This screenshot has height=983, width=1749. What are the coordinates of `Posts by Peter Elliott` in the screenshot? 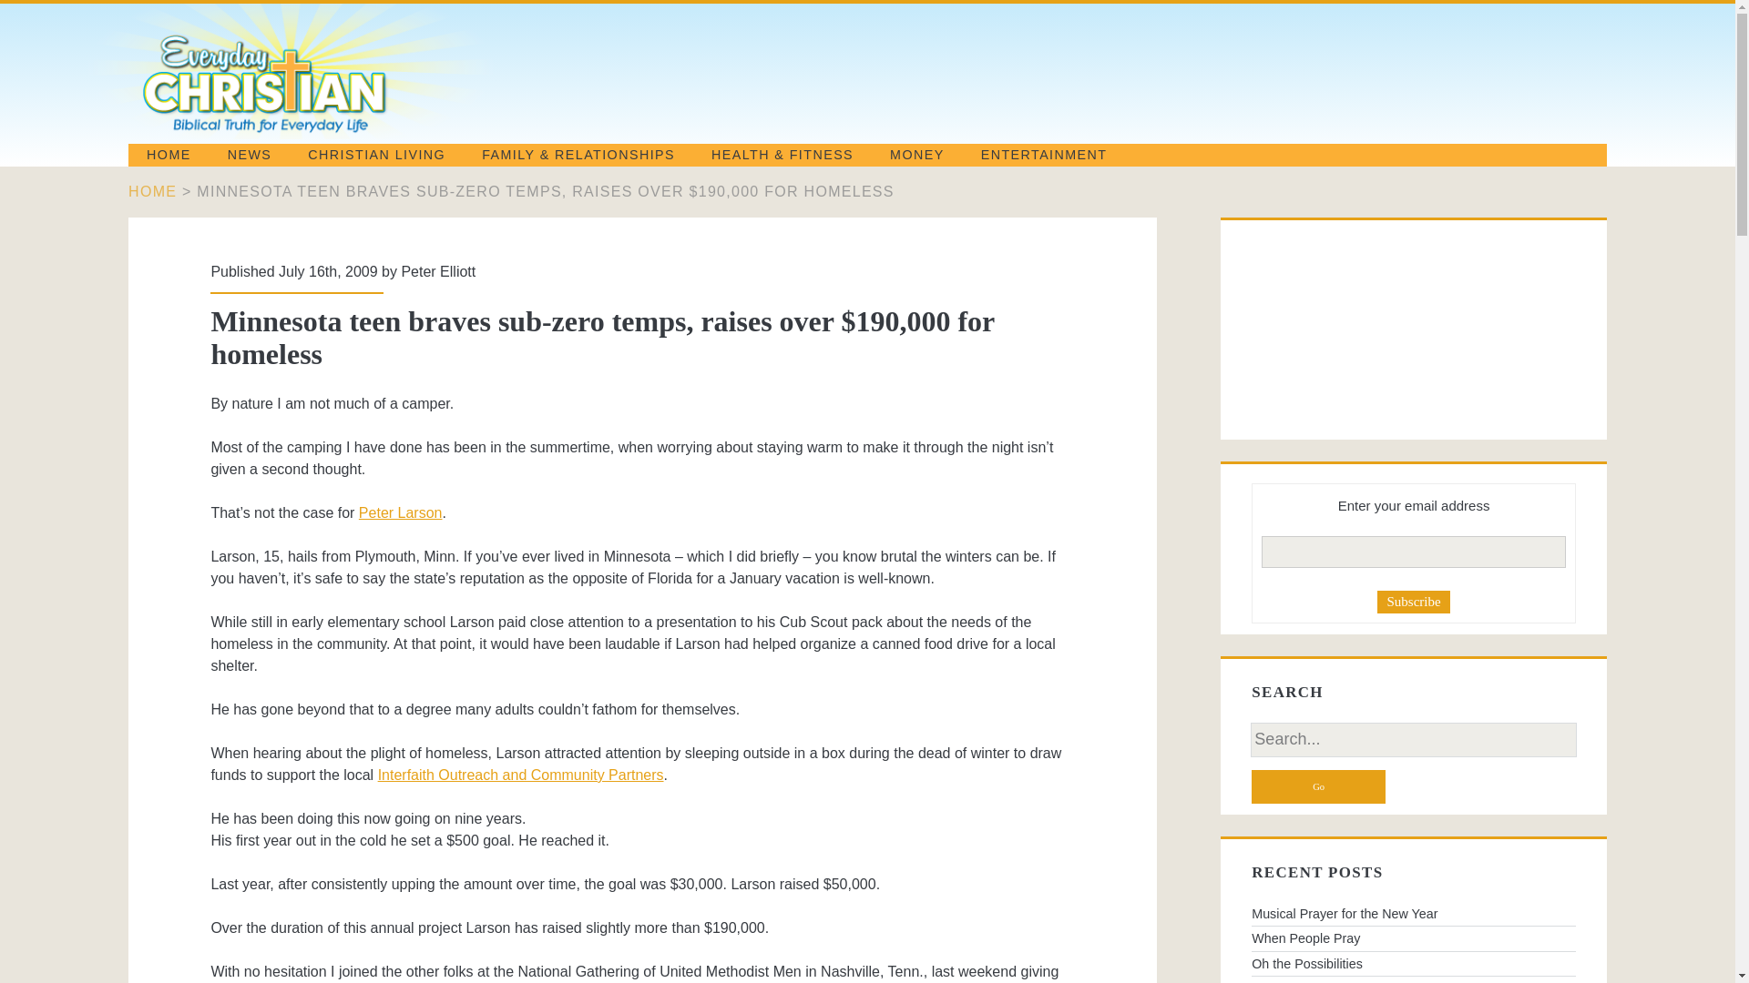 It's located at (437, 271).